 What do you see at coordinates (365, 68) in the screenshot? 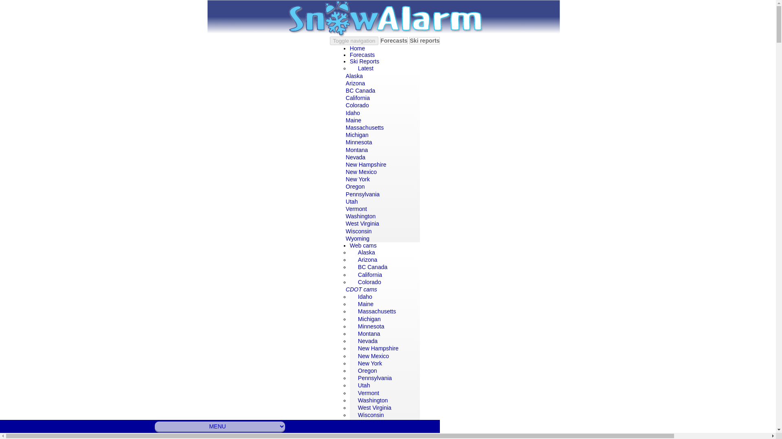
I see `Latest` at bounding box center [365, 68].